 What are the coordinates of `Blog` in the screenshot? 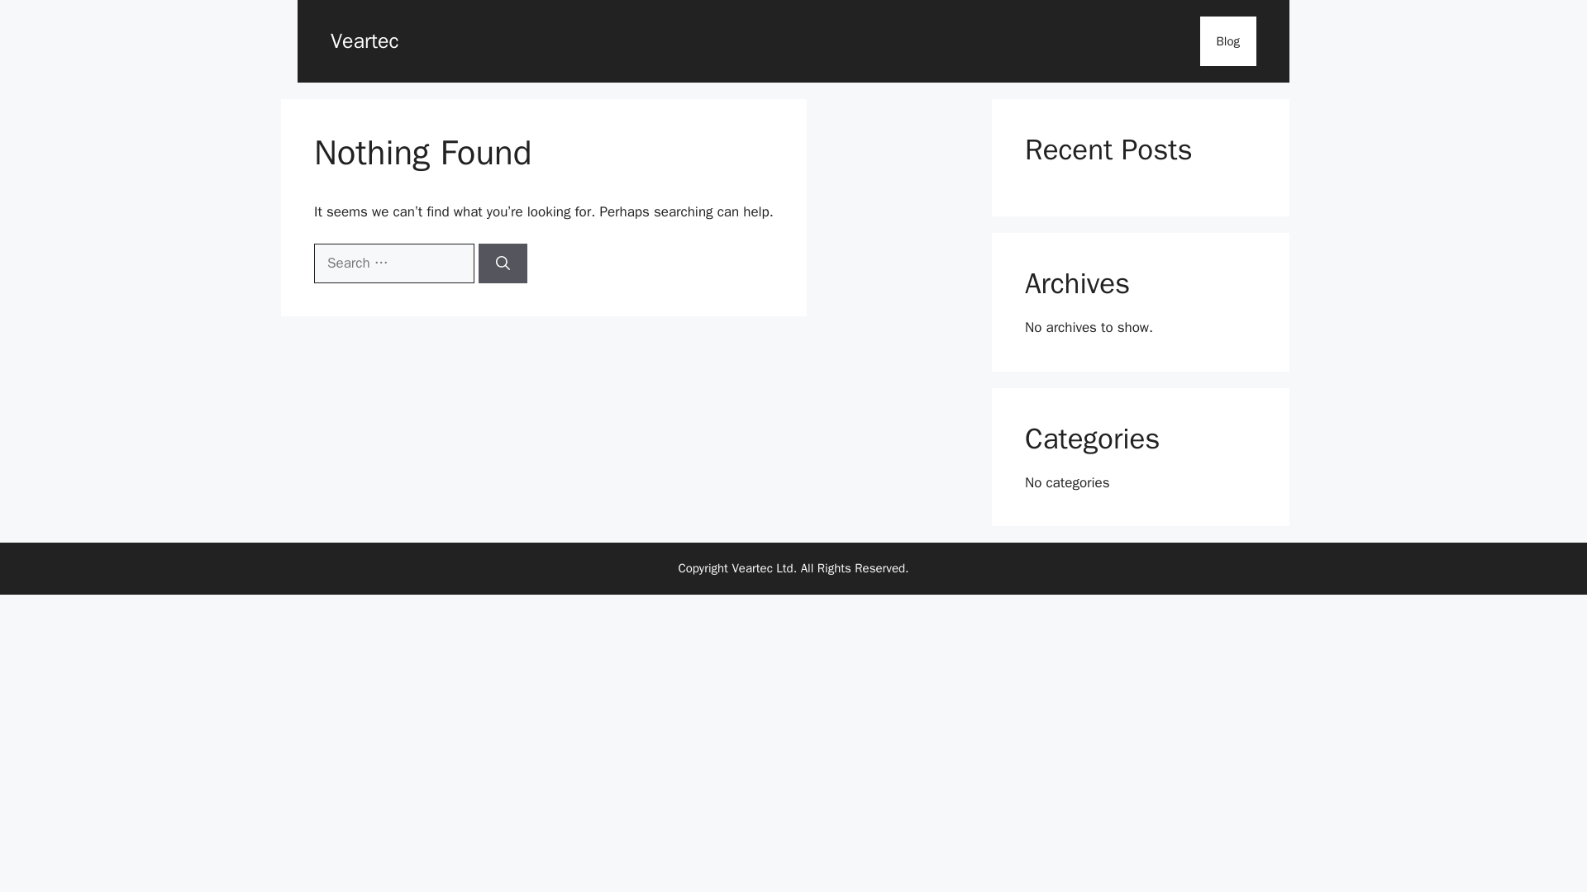 It's located at (1228, 41).